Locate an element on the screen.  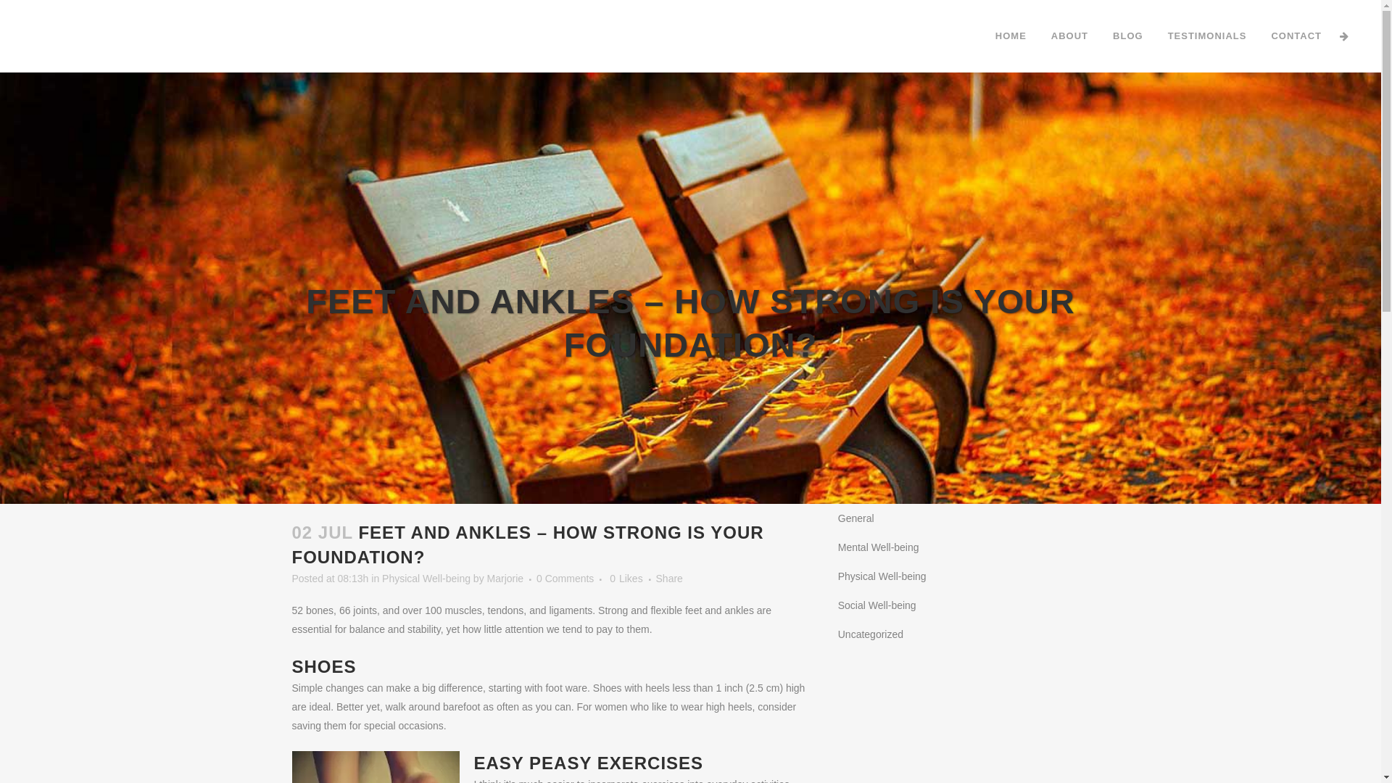
Social Well-being is located at coordinates (877, 605).